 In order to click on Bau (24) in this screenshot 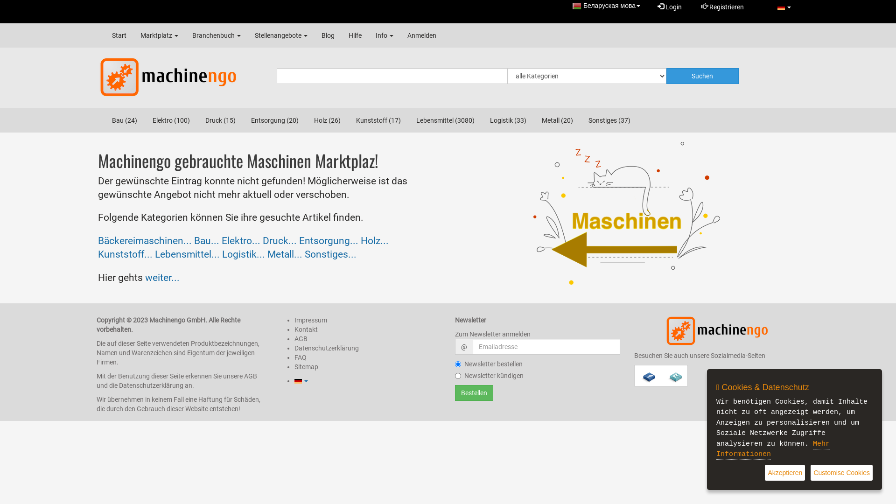, I will do `click(125, 120)`.